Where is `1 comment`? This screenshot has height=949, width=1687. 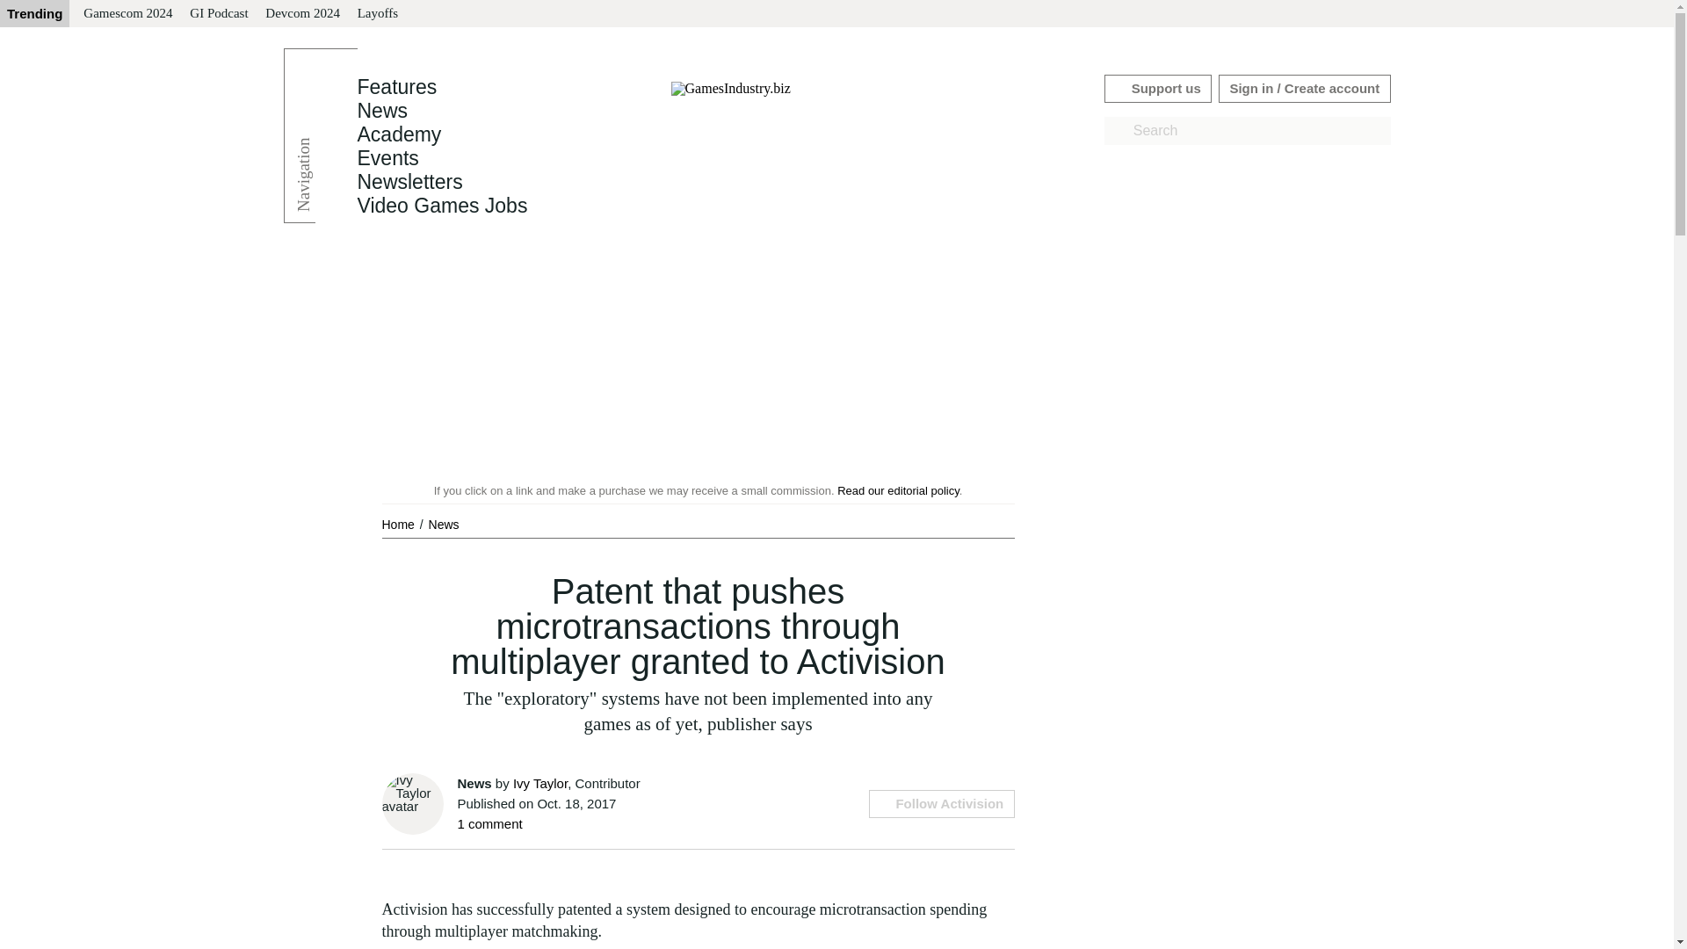
1 comment is located at coordinates (489, 823).